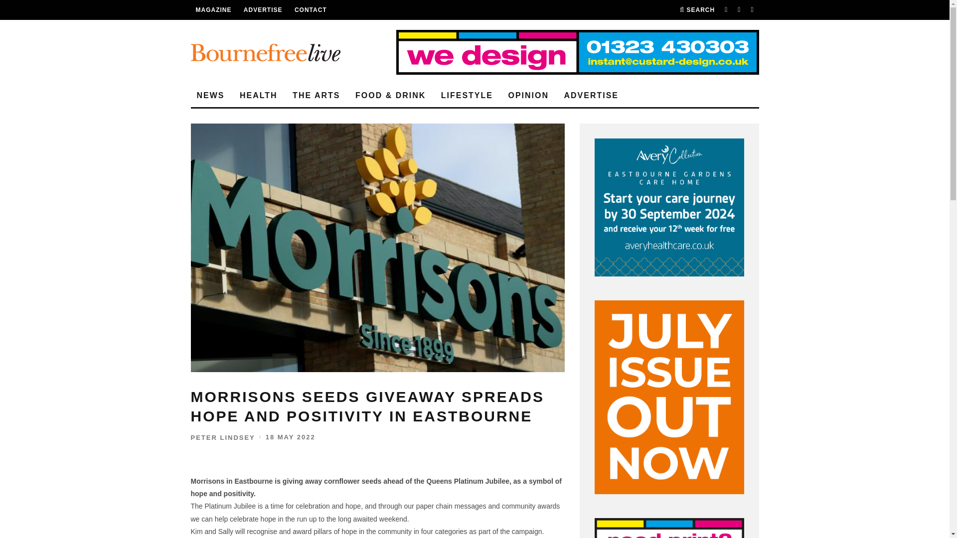 Image resolution: width=957 pixels, height=538 pixels. I want to click on LIFESTYLE, so click(467, 96).